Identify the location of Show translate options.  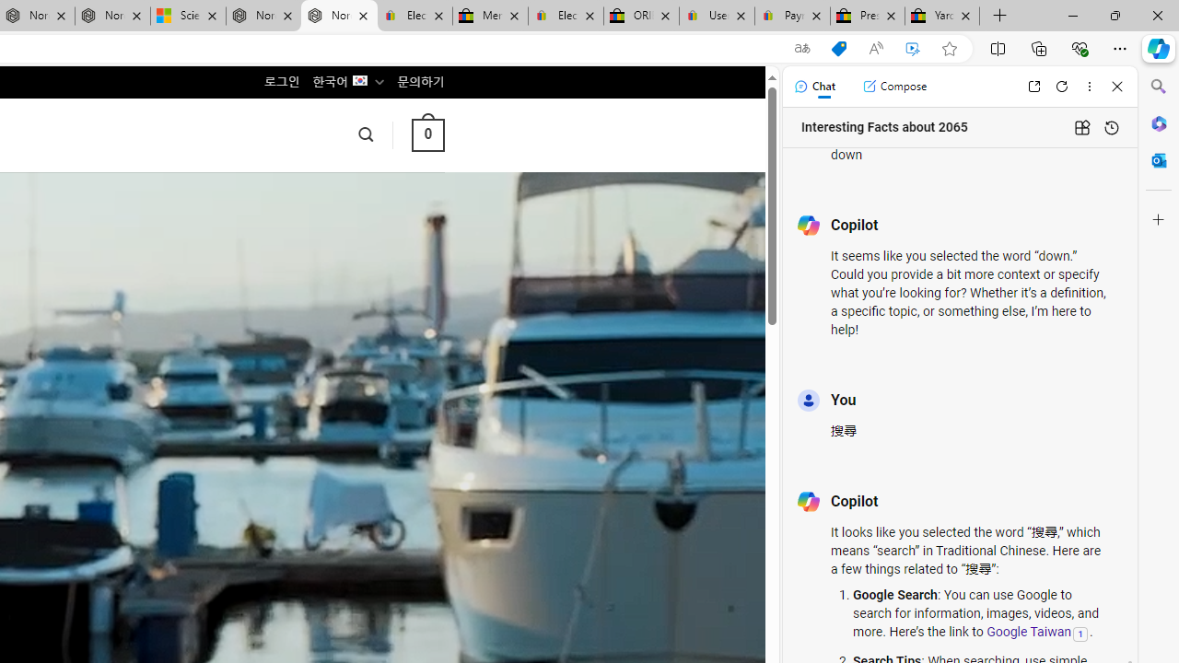
(801, 49).